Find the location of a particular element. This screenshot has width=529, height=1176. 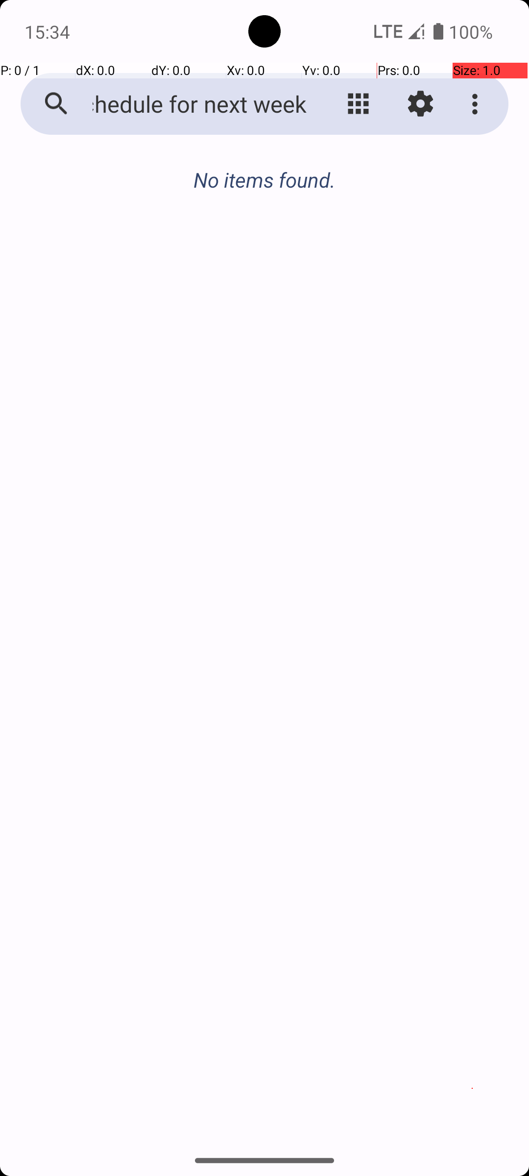

Meeting schedule for next week is located at coordinates (189, 104).